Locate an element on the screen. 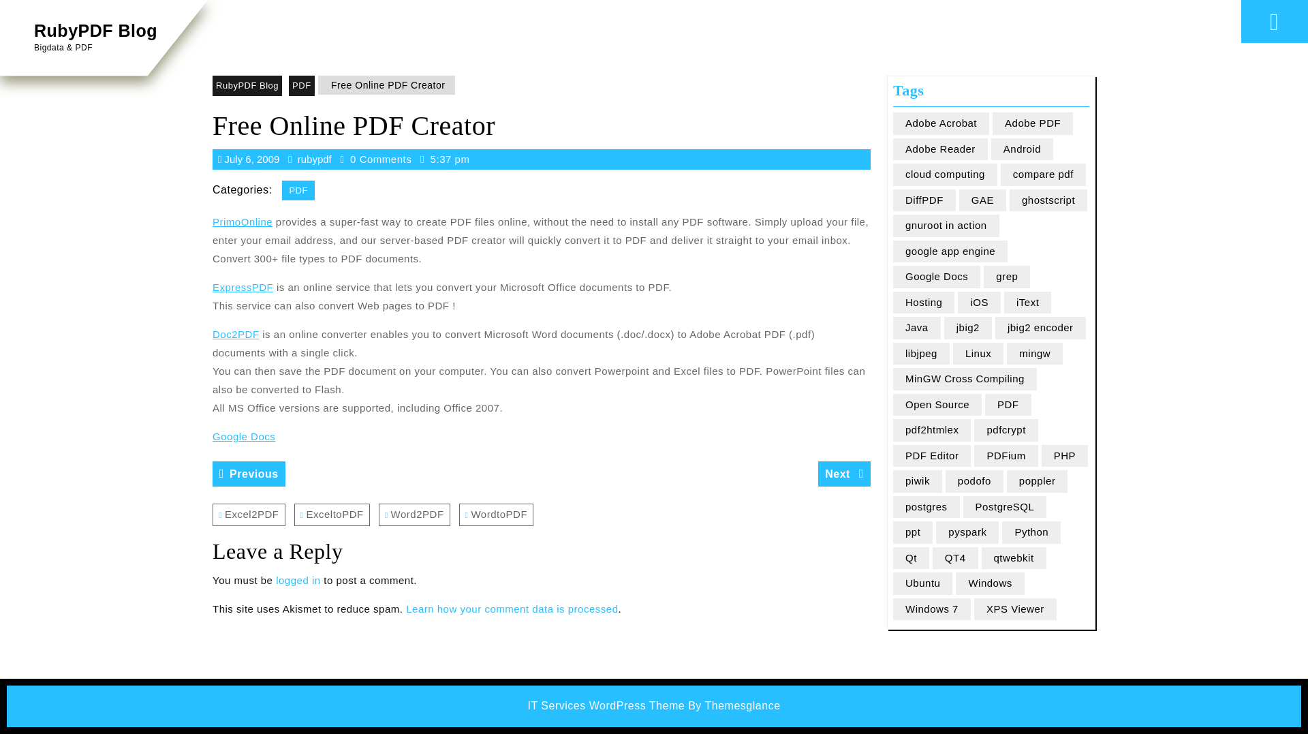  PrimoOnline is located at coordinates (248, 515).